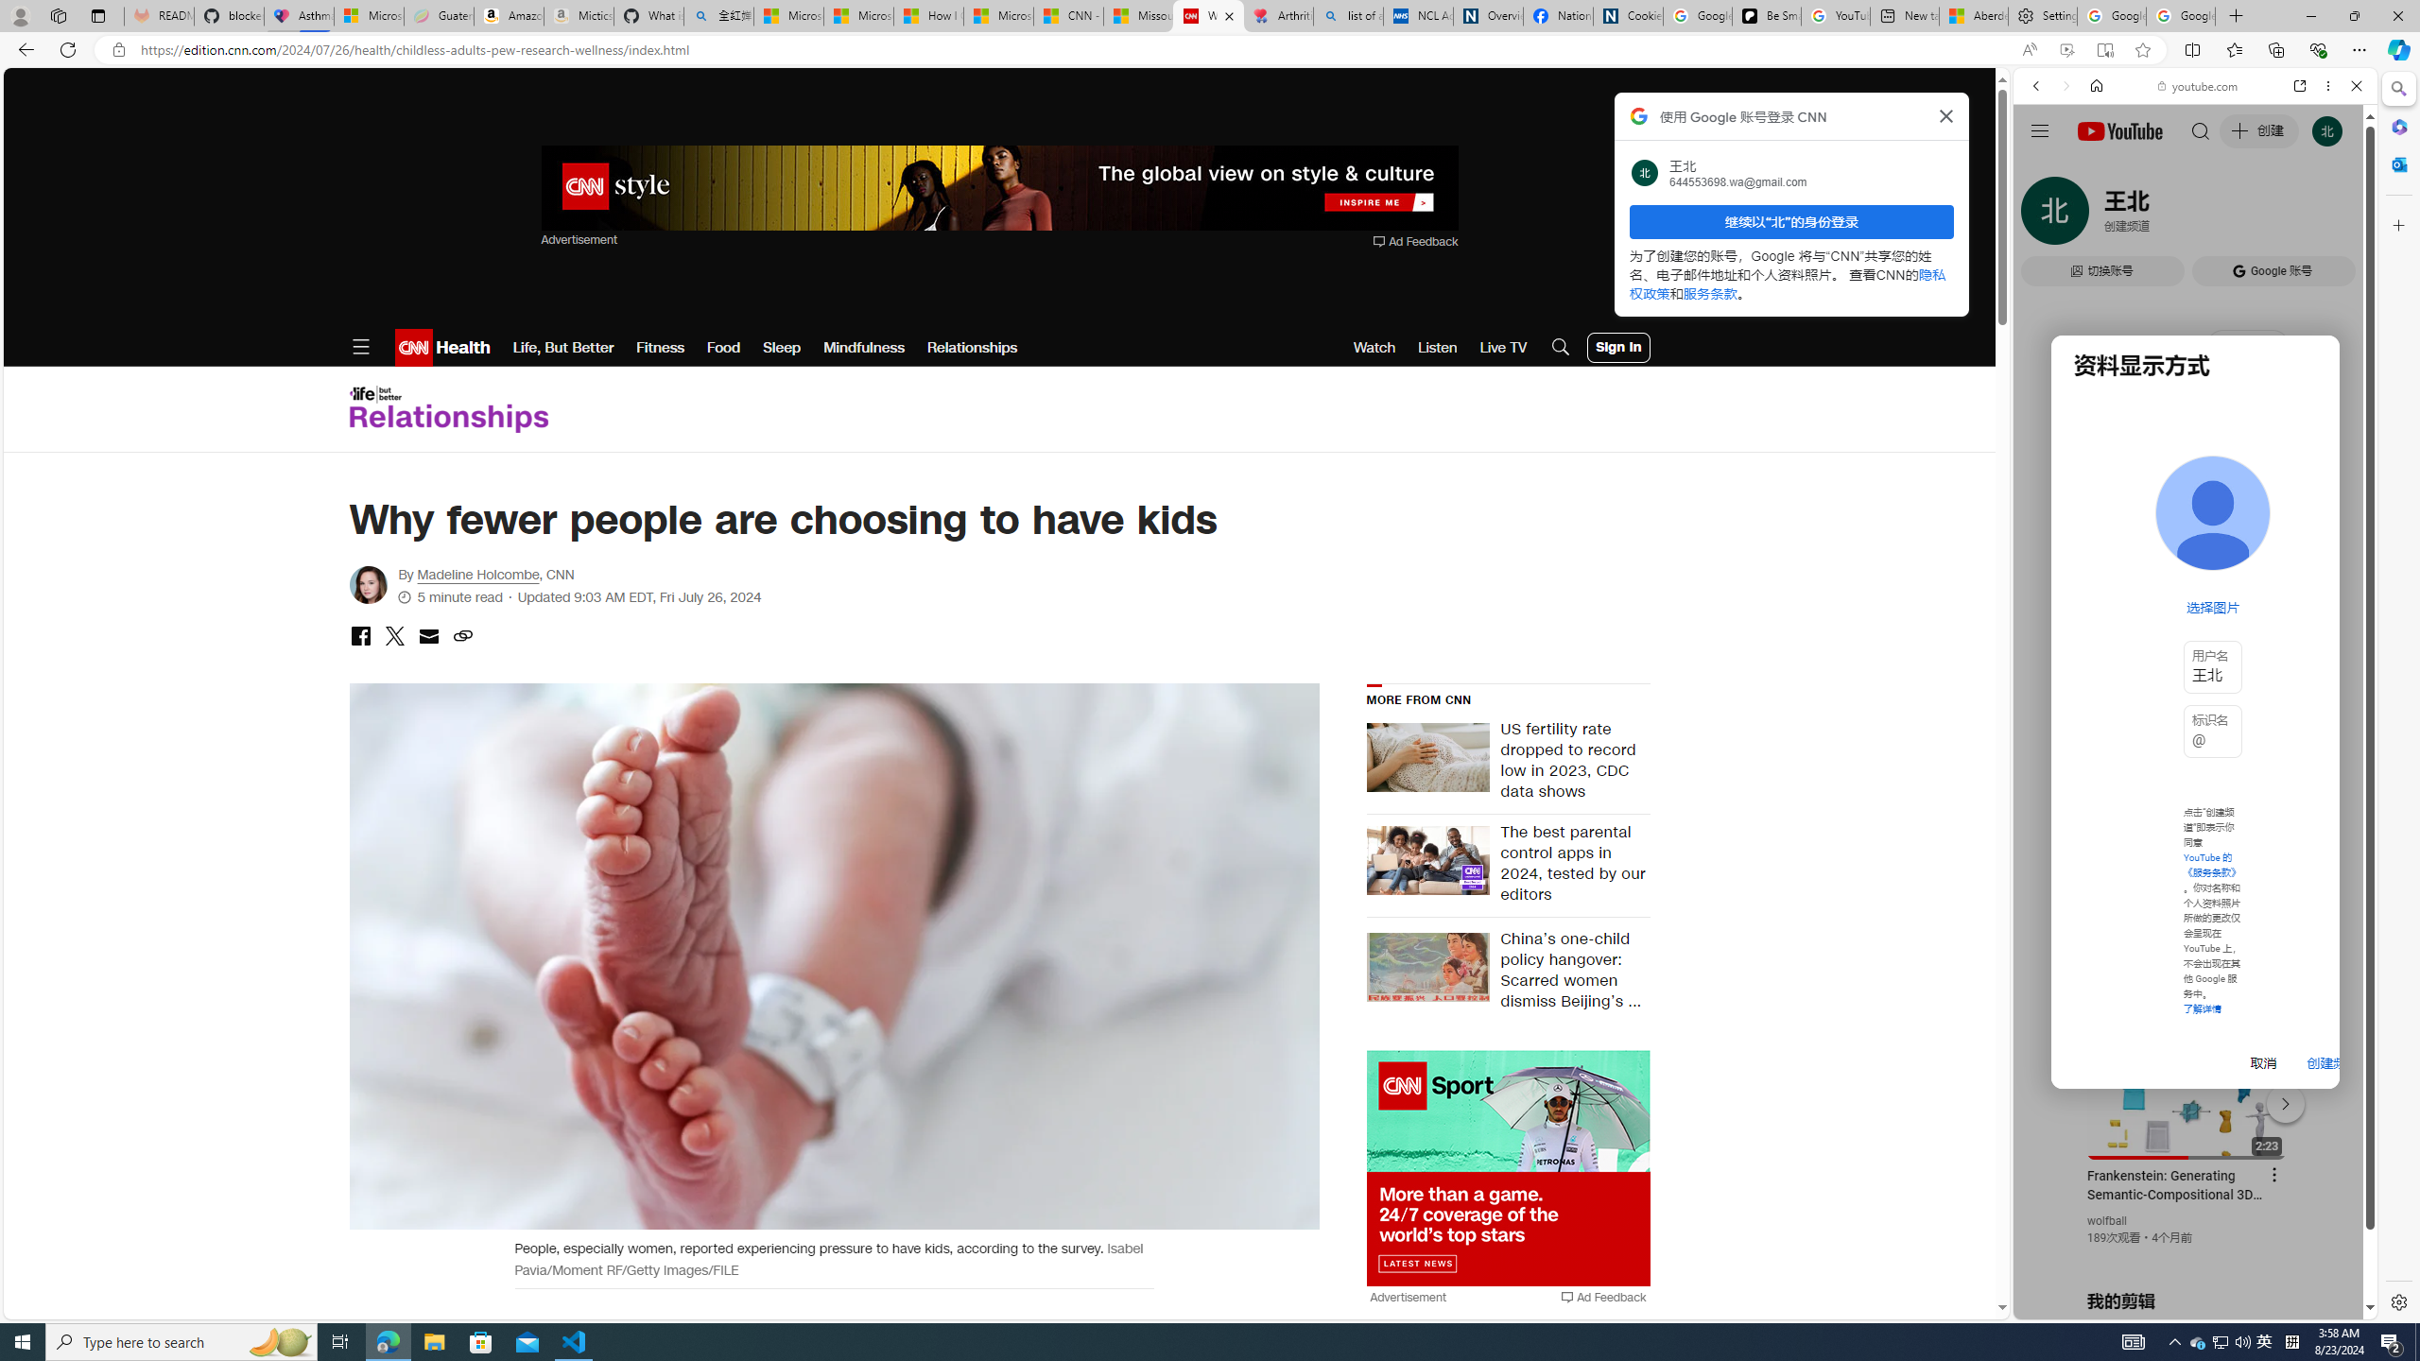 This screenshot has height=1361, width=2420. Describe the element at coordinates (360, 637) in the screenshot. I see `share with facebook` at that location.